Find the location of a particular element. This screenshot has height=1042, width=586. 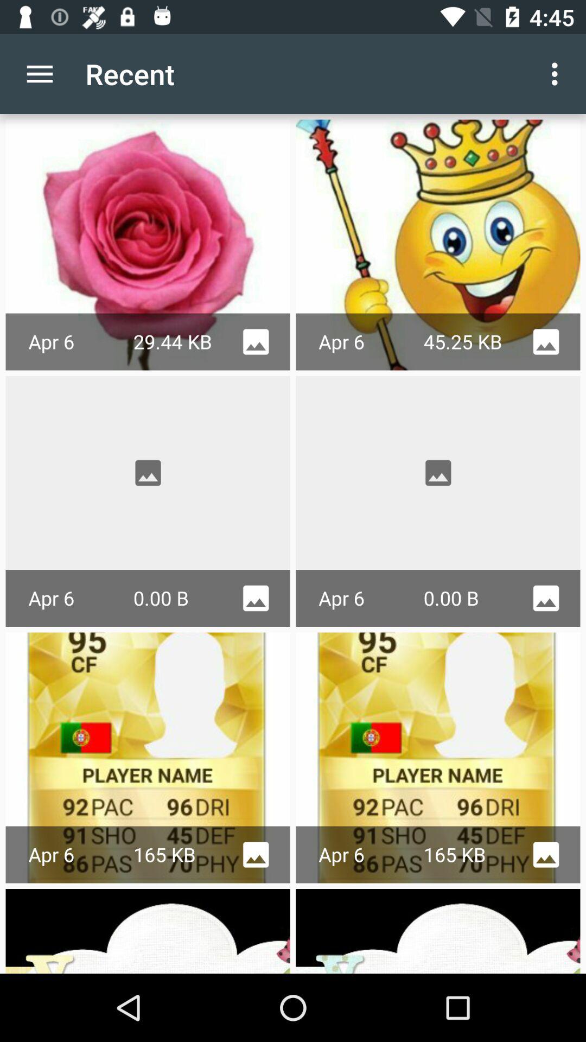

go to second option in third row is located at coordinates (438, 758).